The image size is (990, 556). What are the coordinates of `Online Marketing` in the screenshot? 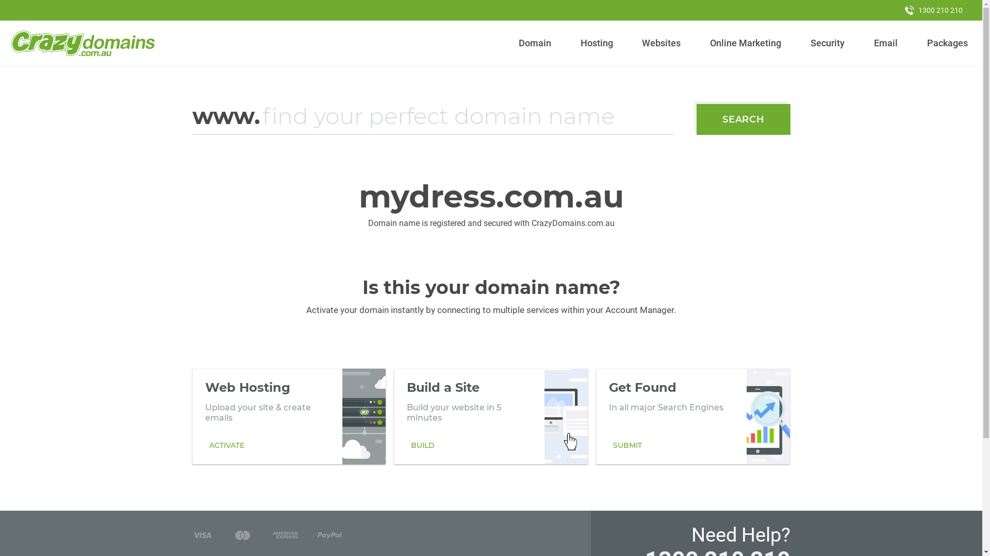 It's located at (746, 43).